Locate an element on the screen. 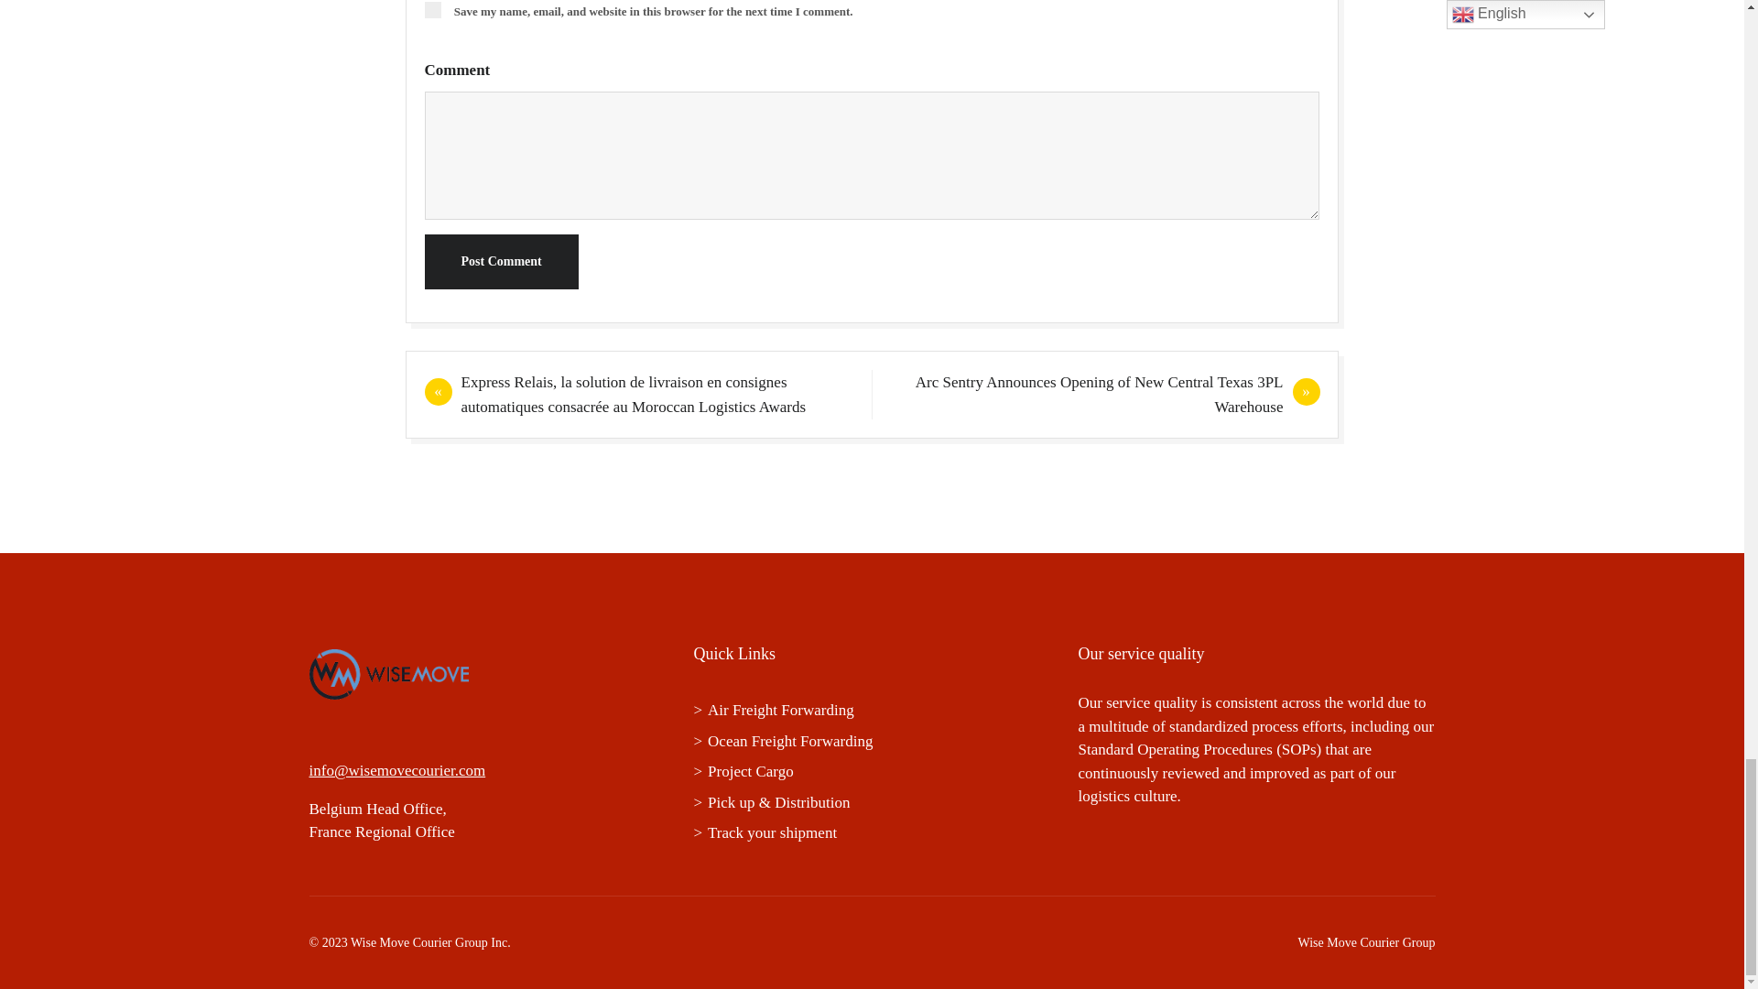 The height and width of the screenshot is (989, 1758). yes is located at coordinates (432, 10).